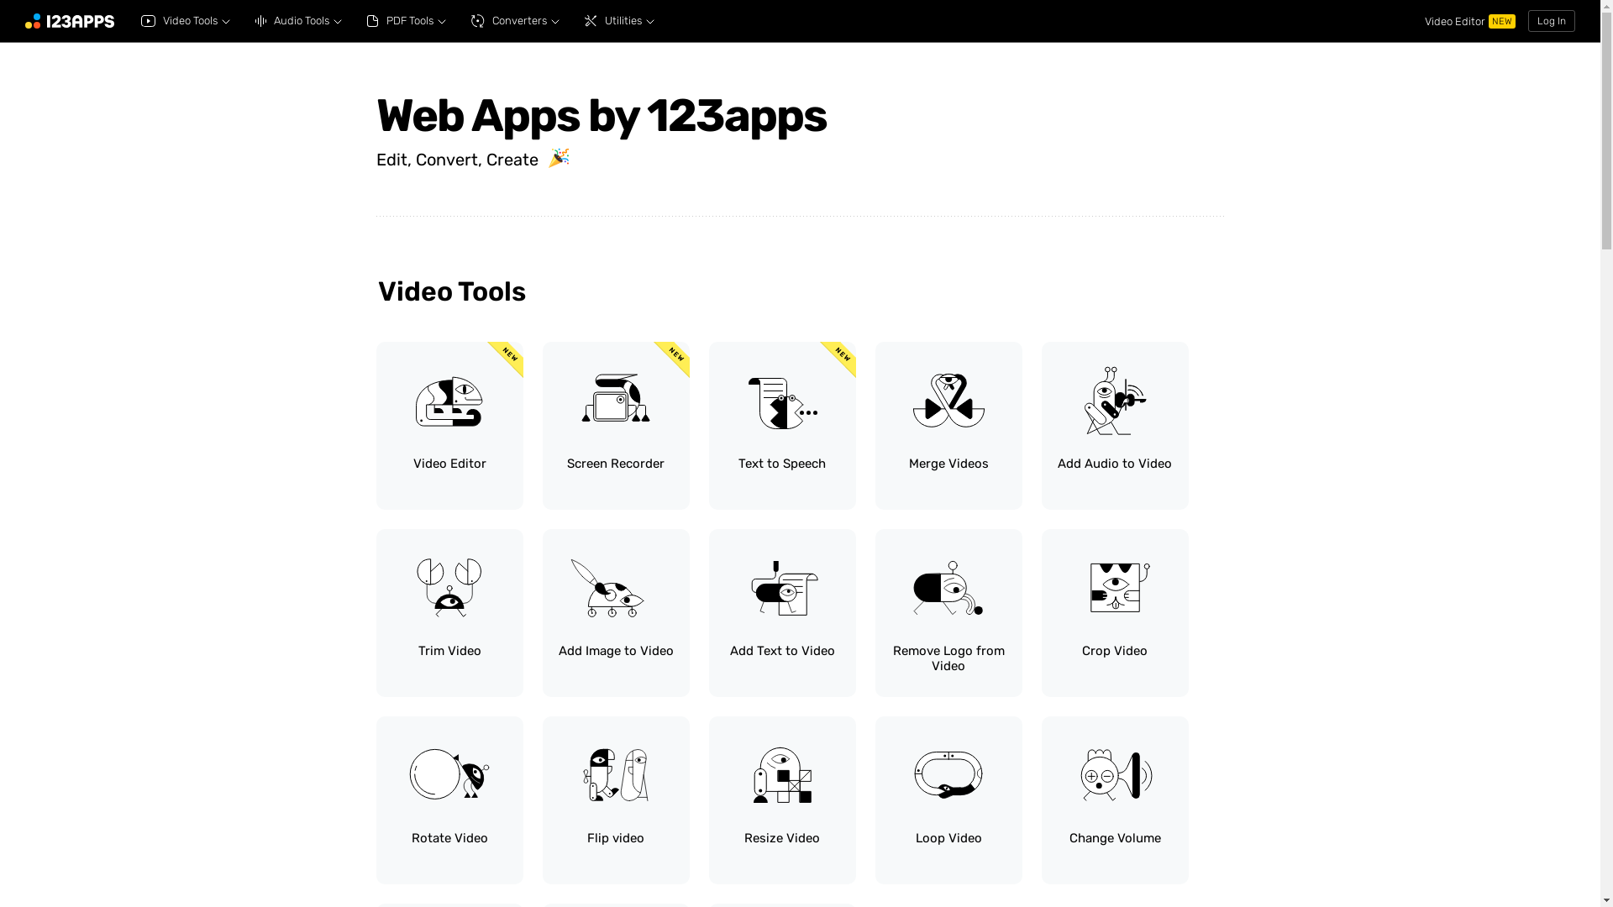 The width and height of the screenshot is (1613, 907). I want to click on Video EditorNEW, so click(1470, 20).